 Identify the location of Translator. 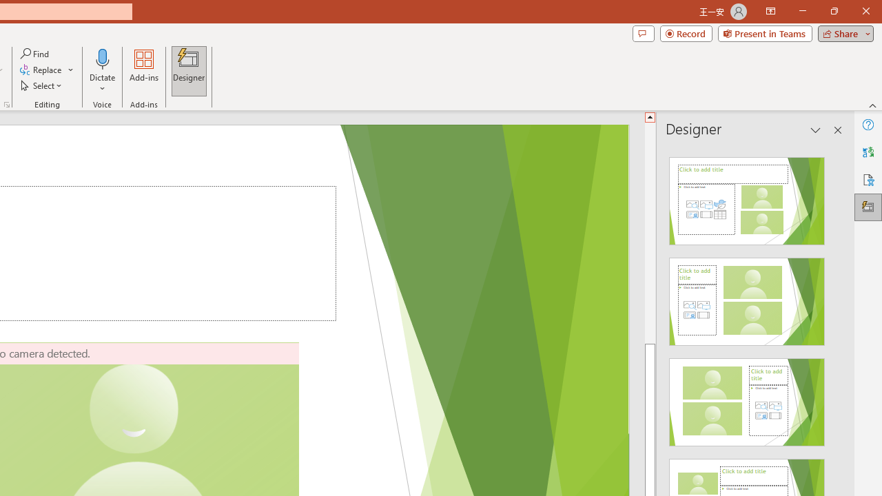
(868, 152).